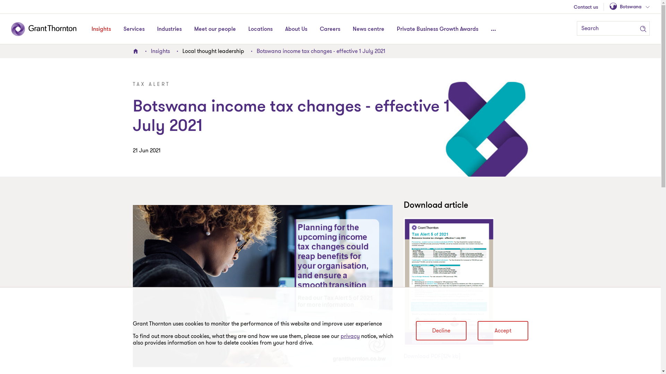 The image size is (666, 374). Describe the element at coordinates (134, 29) in the screenshot. I see `Services` at that location.